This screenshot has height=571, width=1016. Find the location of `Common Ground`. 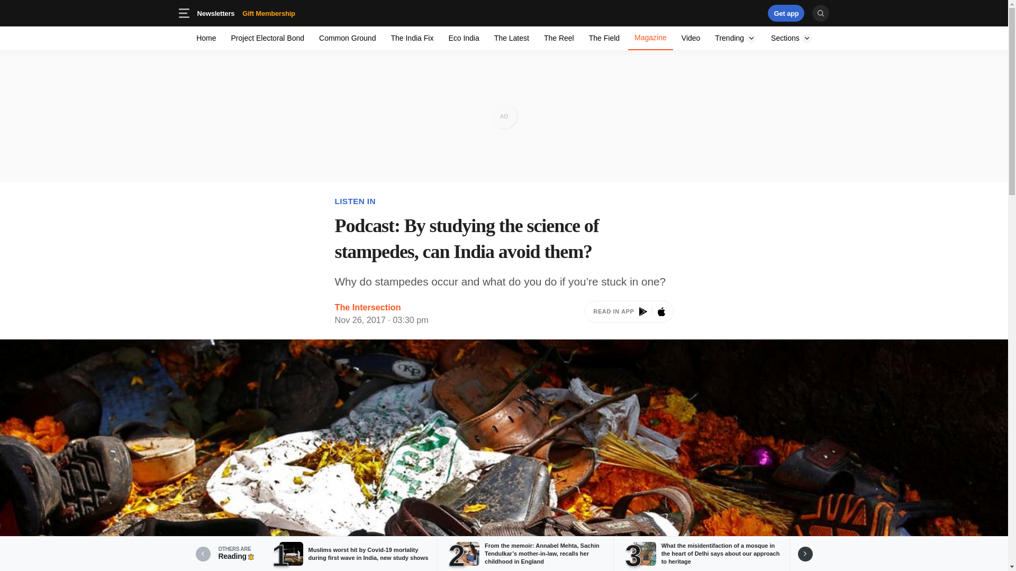

Common Ground is located at coordinates (691, 38).